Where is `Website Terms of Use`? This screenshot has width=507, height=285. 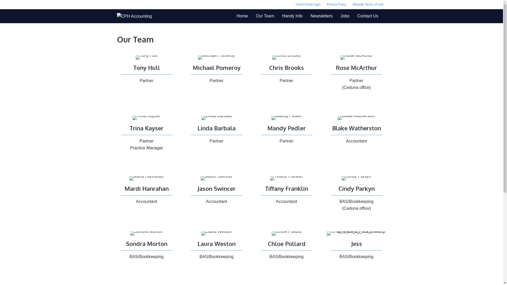 Website Terms of Use is located at coordinates (368, 4).